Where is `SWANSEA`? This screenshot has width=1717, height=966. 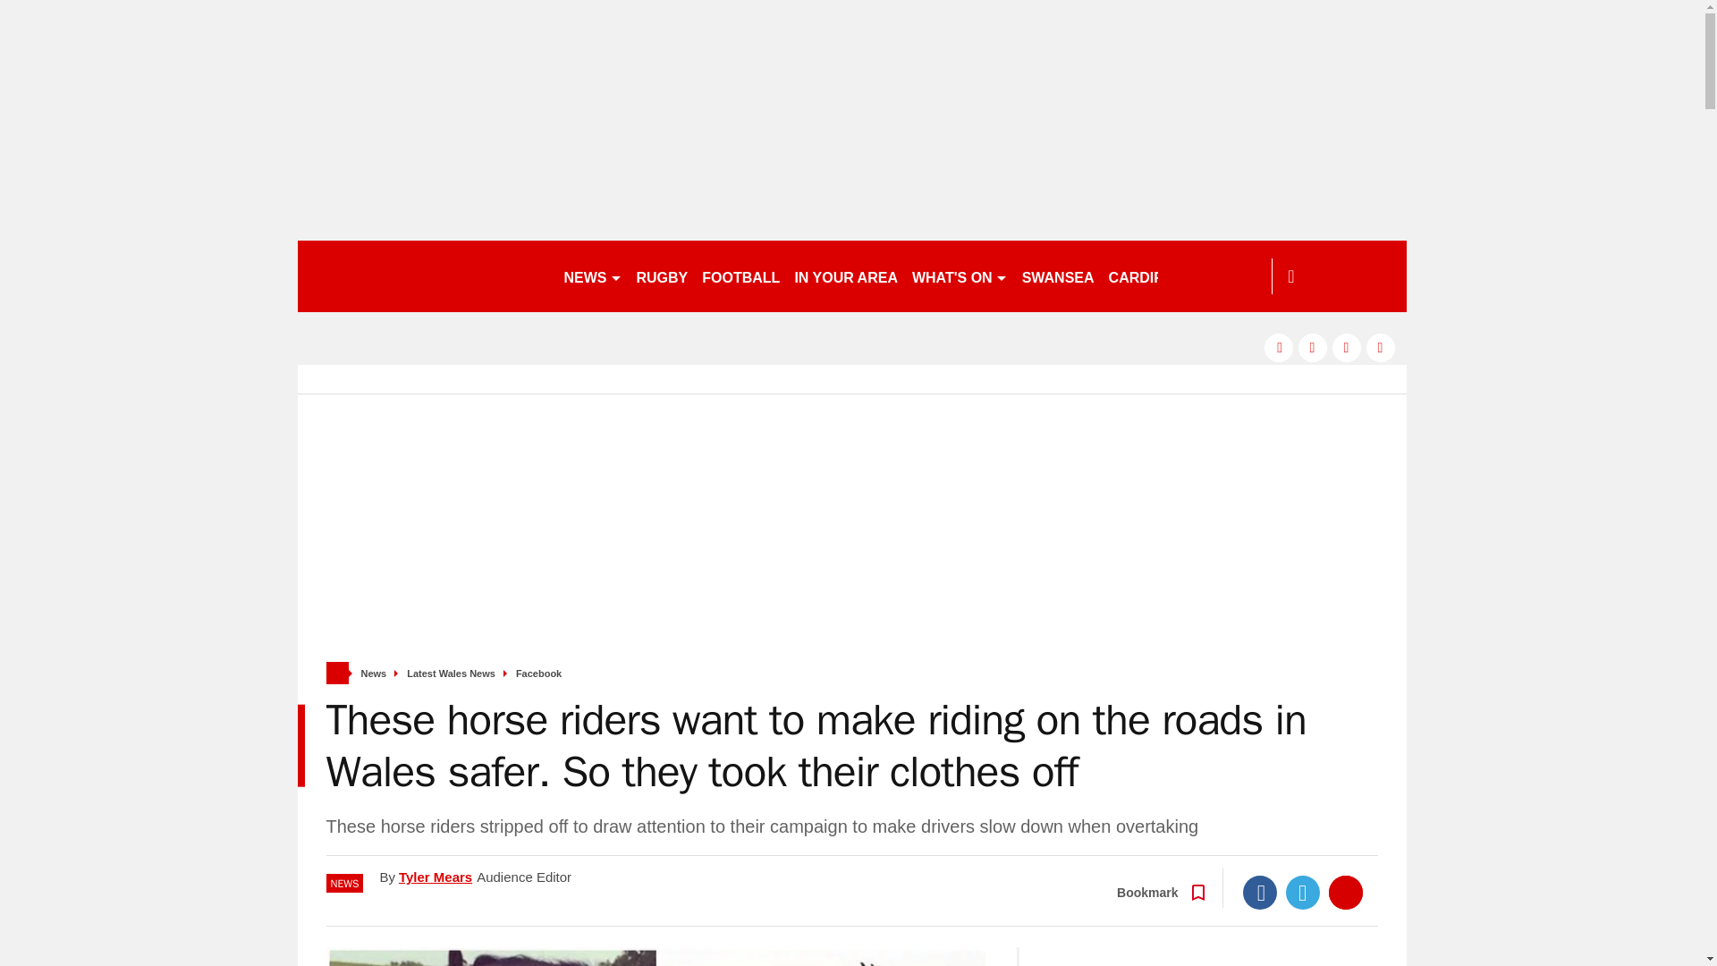
SWANSEA is located at coordinates (1058, 275).